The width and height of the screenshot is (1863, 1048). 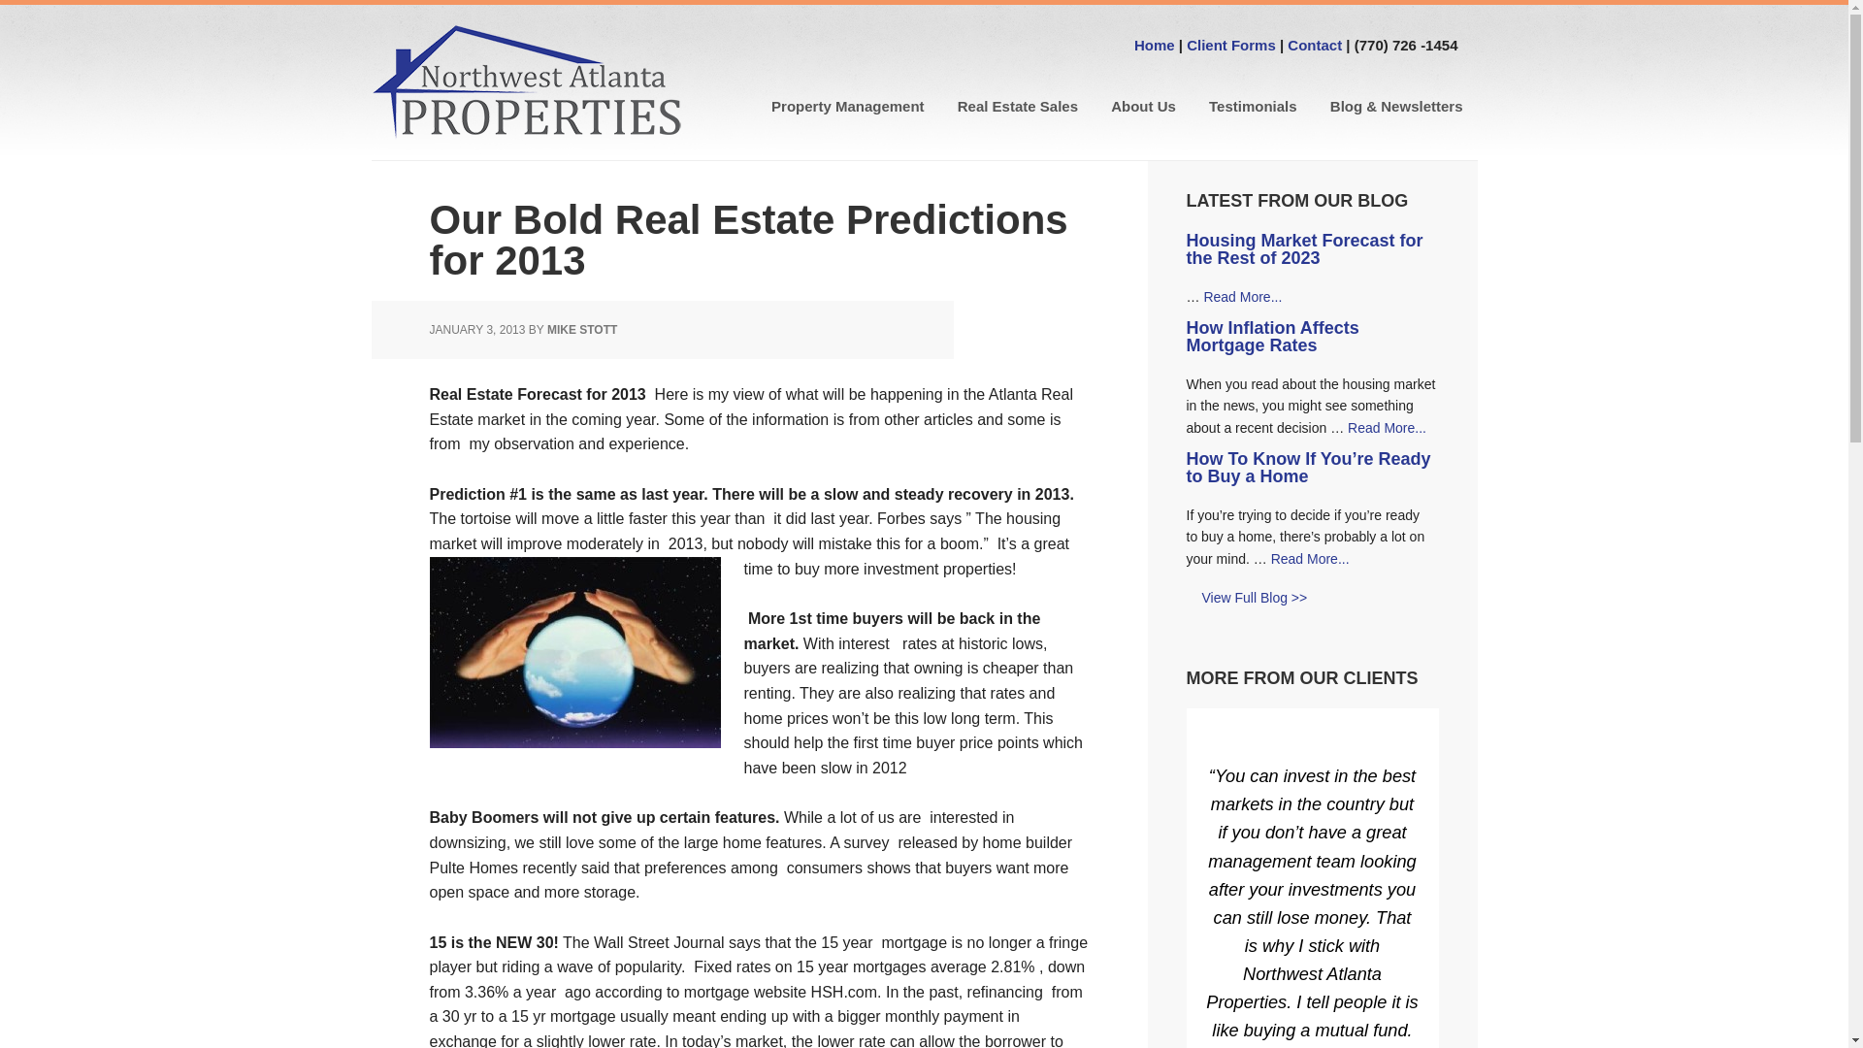 I want to click on Housing Market Forecast for the Rest of 2023, so click(x=1304, y=248).